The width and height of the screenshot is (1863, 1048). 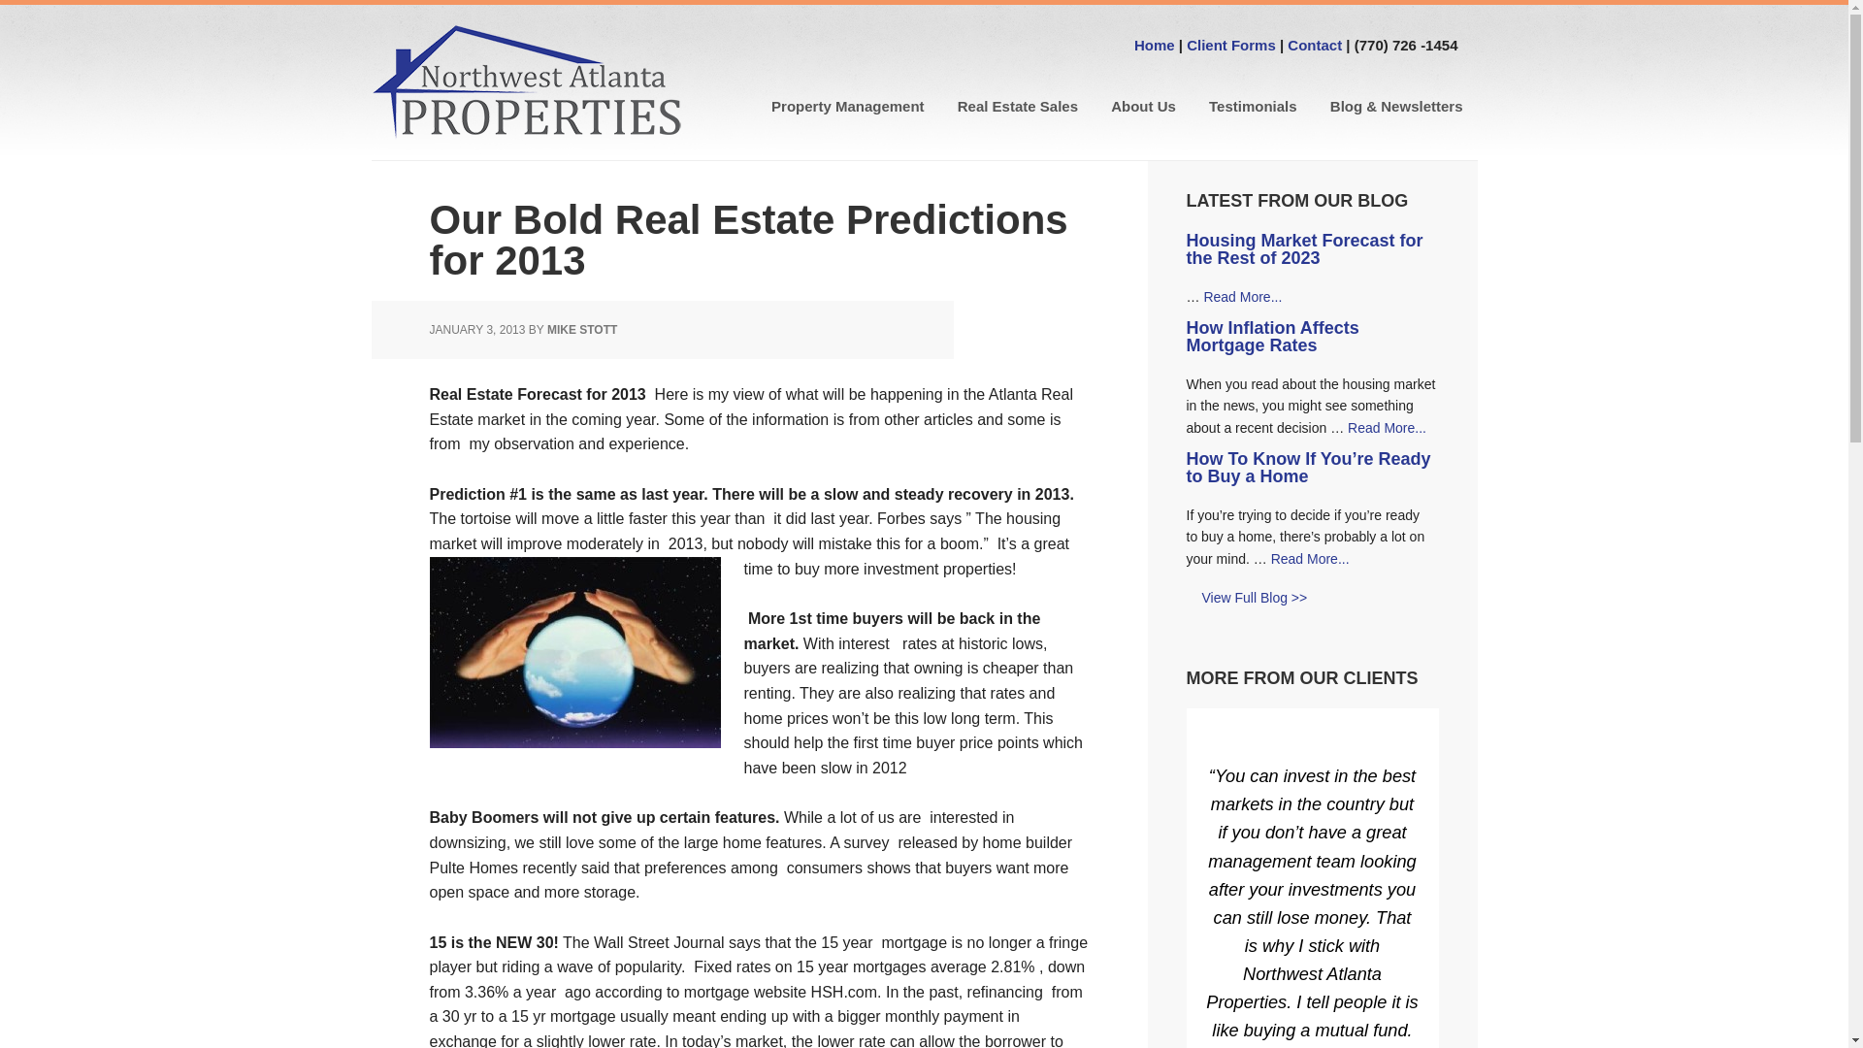 I want to click on Housing Market Forecast for the Rest of 2023, so click(x=1304, y=248).